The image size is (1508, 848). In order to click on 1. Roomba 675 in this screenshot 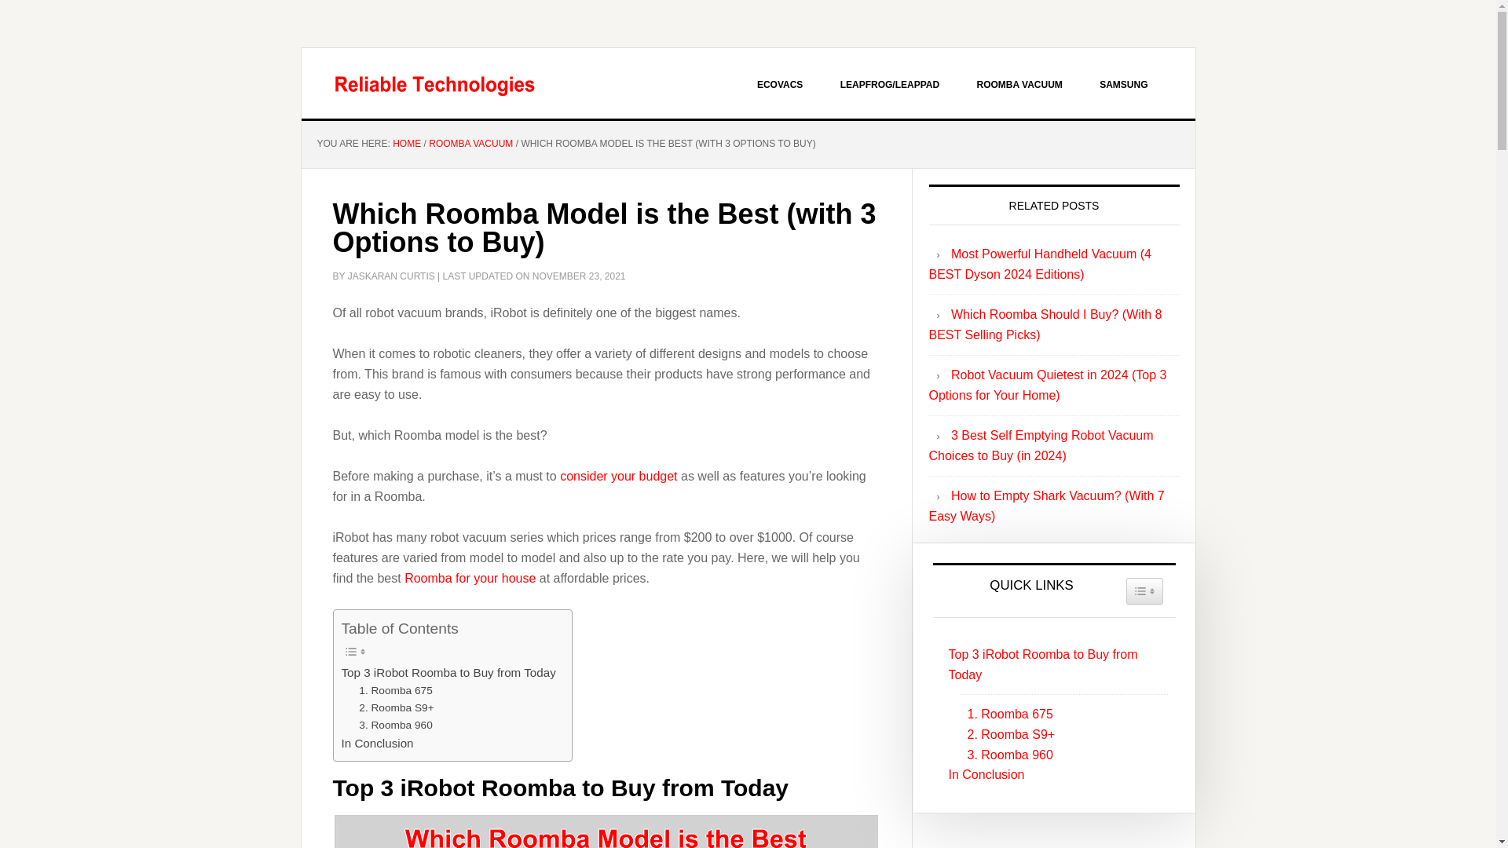, I will do `click(396, 691)`.